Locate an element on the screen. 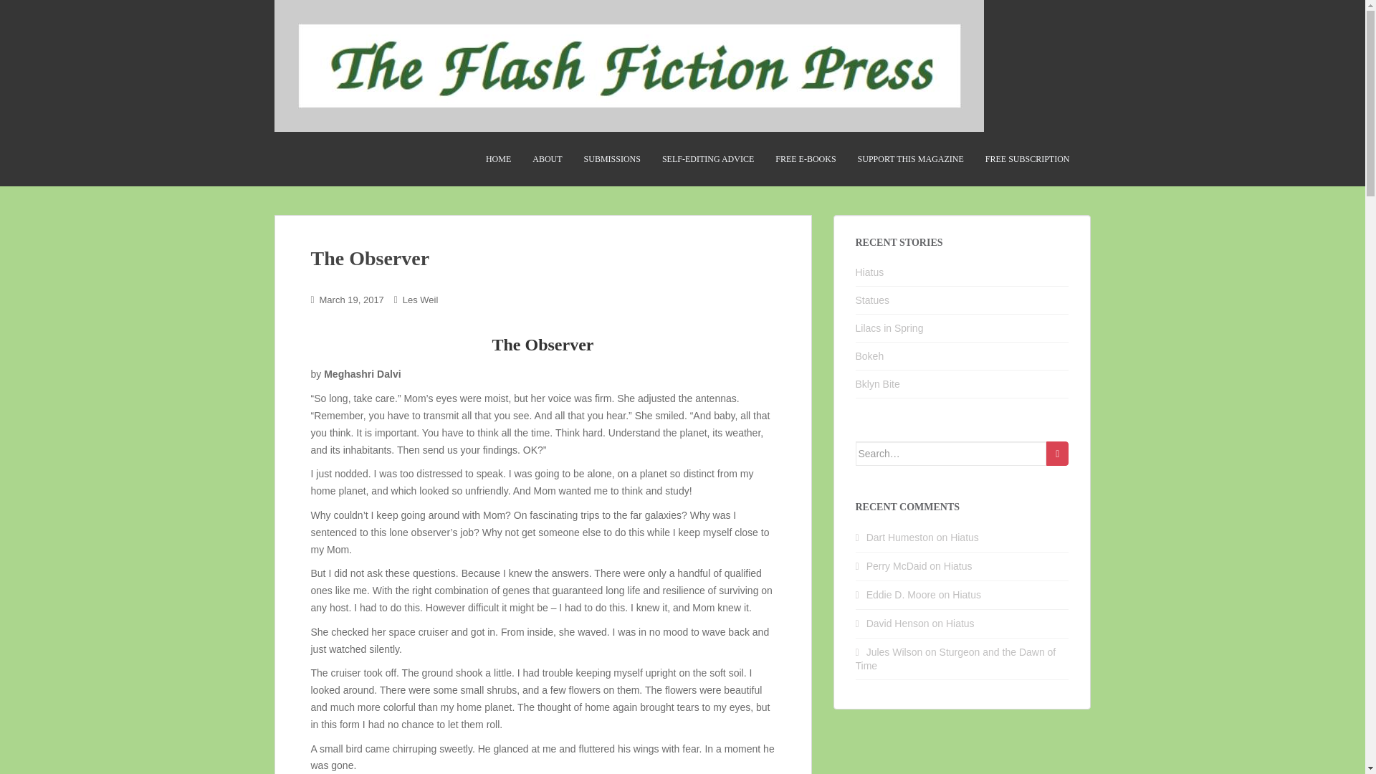 The width and height of the screenshot is (1376, 774). Submissions is located at coordinates (612, 159).